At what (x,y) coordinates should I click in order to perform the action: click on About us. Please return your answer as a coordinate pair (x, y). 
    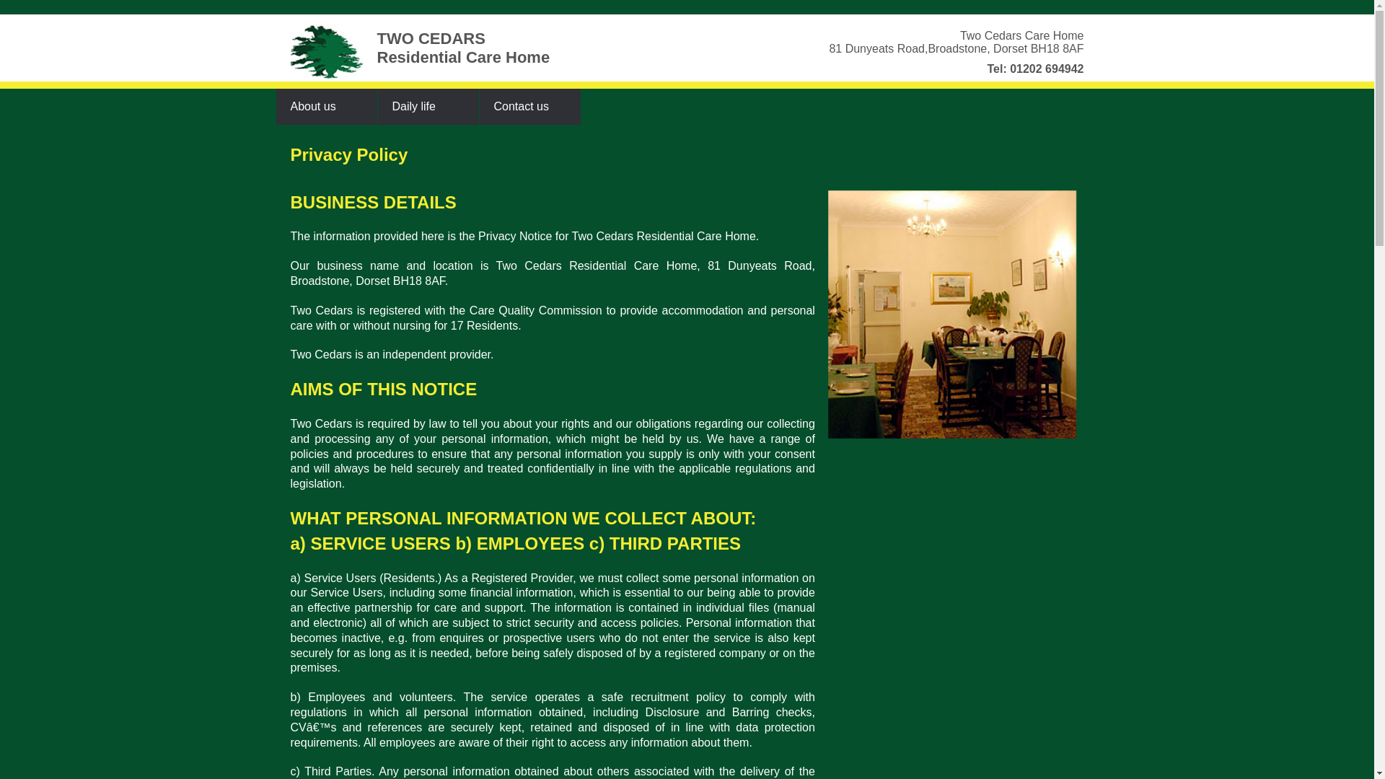
    Looking at the image, I should click on (326, 107).